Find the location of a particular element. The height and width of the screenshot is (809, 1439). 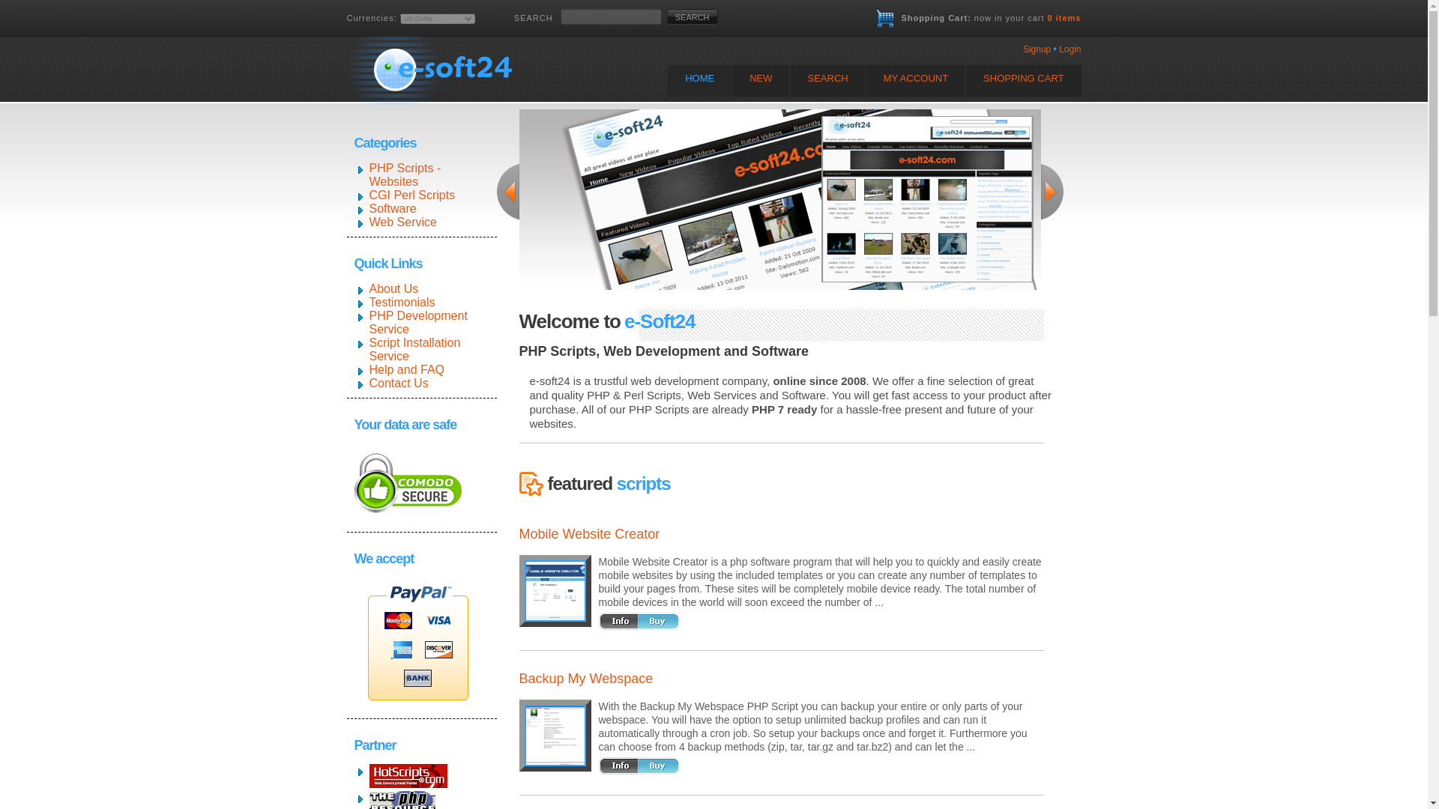

SHOPPING CART is located at coordinates (1022, 81).